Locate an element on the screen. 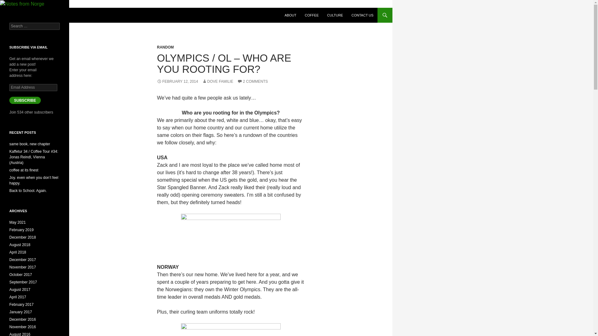 This screenshot has height=336, width=598. Notes from Norge is located at coordinates (33, 15).